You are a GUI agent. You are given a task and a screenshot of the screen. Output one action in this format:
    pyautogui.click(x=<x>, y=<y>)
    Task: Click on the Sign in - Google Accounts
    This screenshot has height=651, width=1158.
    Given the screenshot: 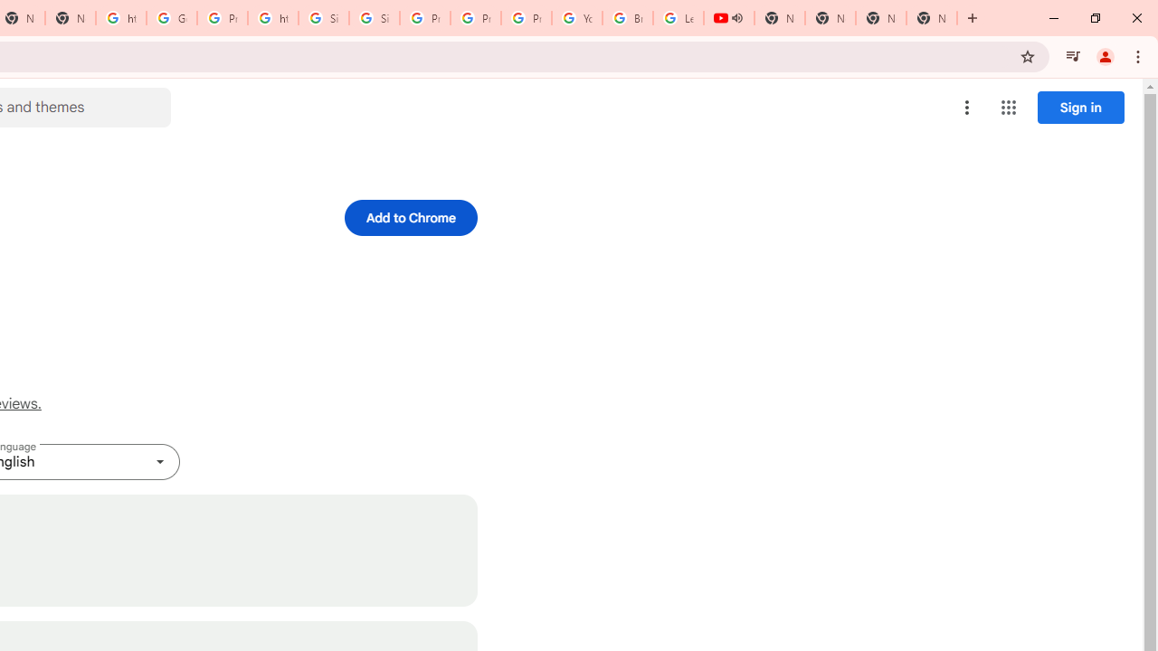 What is the action you would take?
    pyautogui.click(x=375, y=18)
    